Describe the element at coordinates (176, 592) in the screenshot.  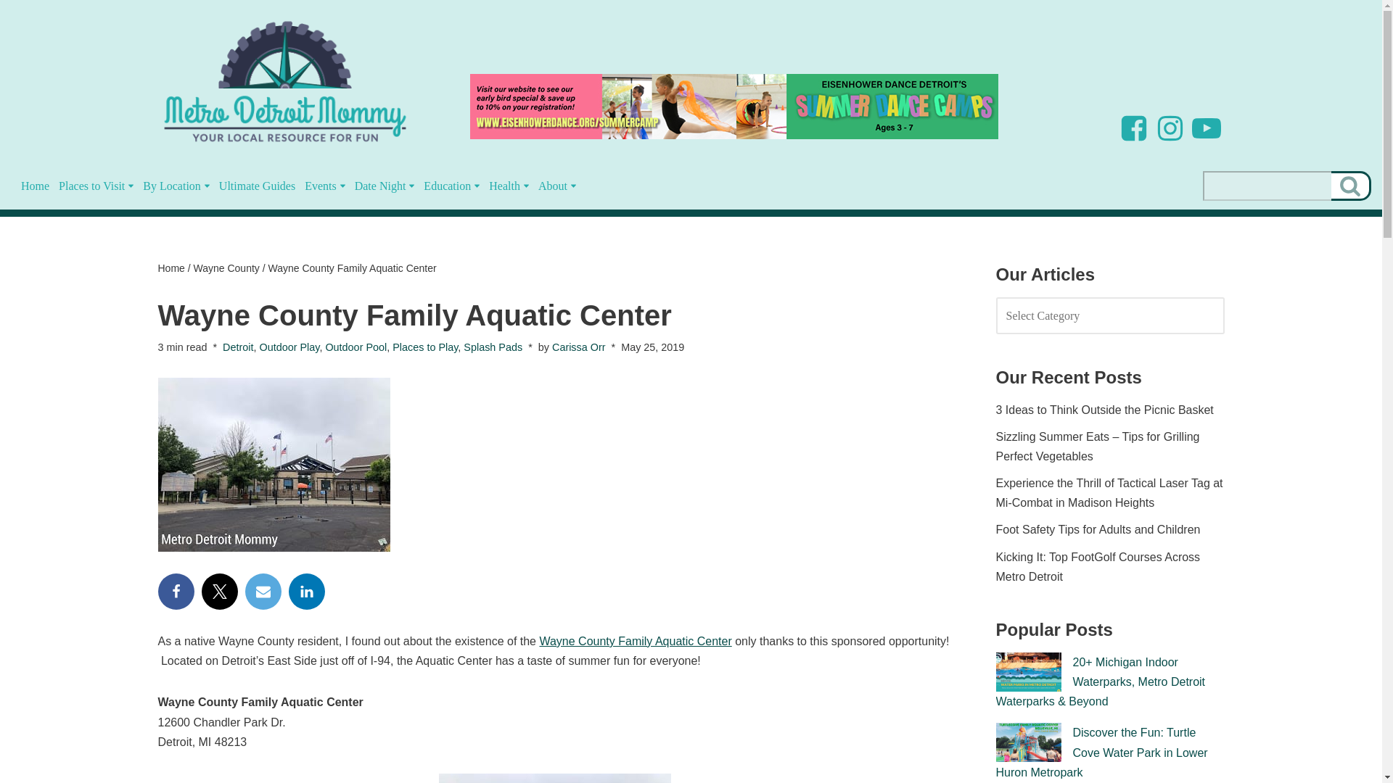
I see `Facebook` at that location.